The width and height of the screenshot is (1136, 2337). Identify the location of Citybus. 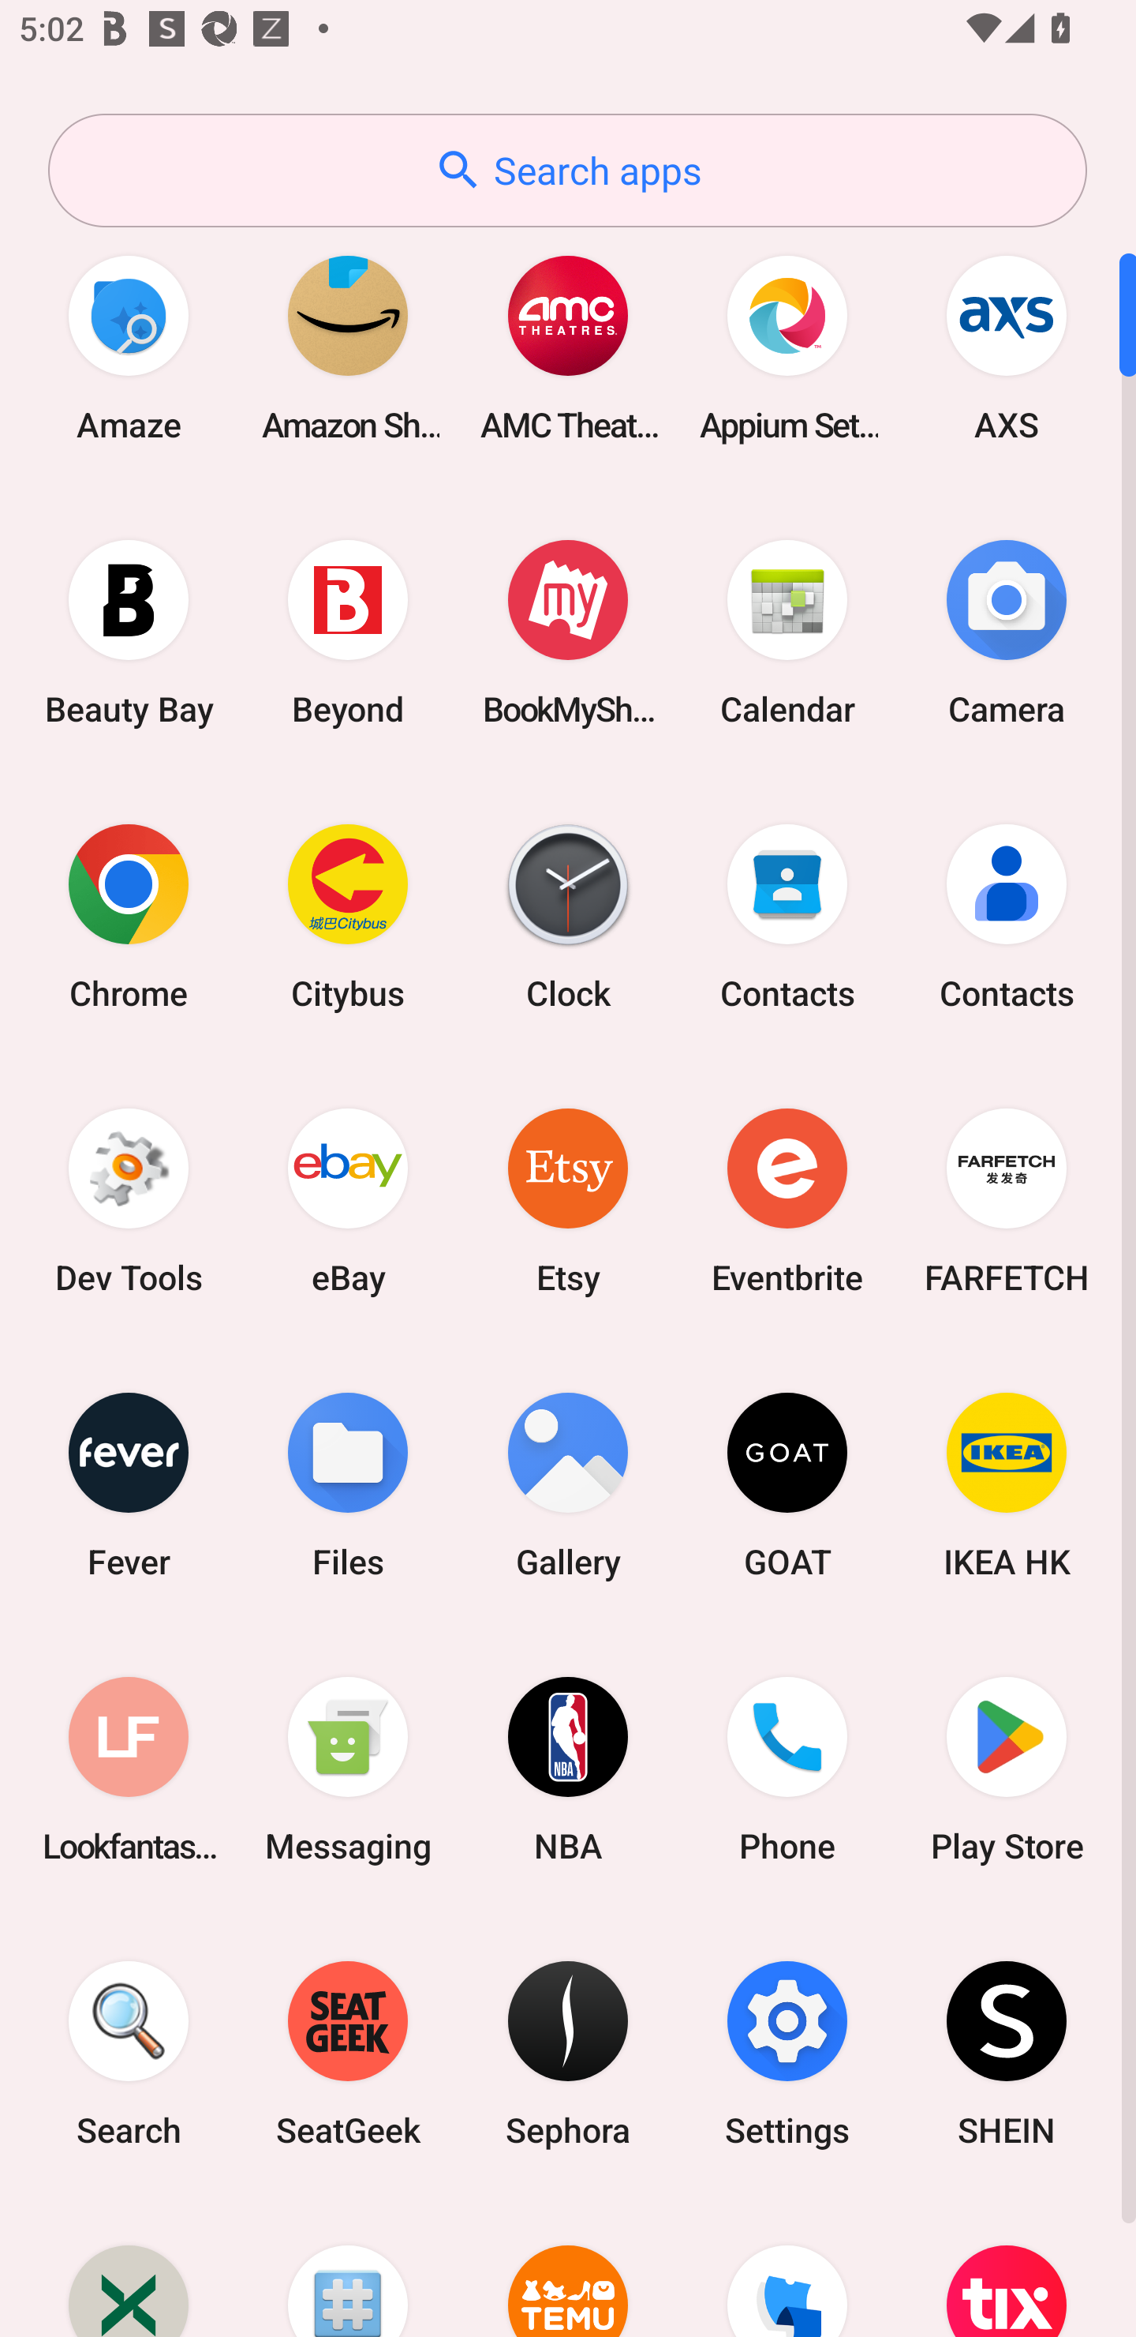
(348, 916).